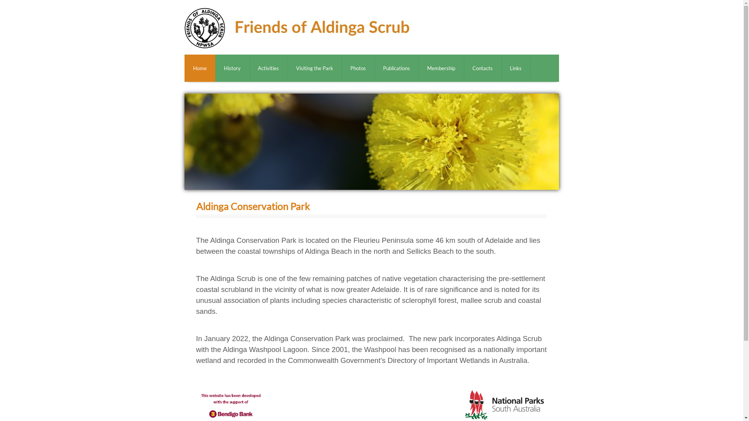  Describe the element at coordinates (268, 68) in the screenshot. I see `Activities` at that location.